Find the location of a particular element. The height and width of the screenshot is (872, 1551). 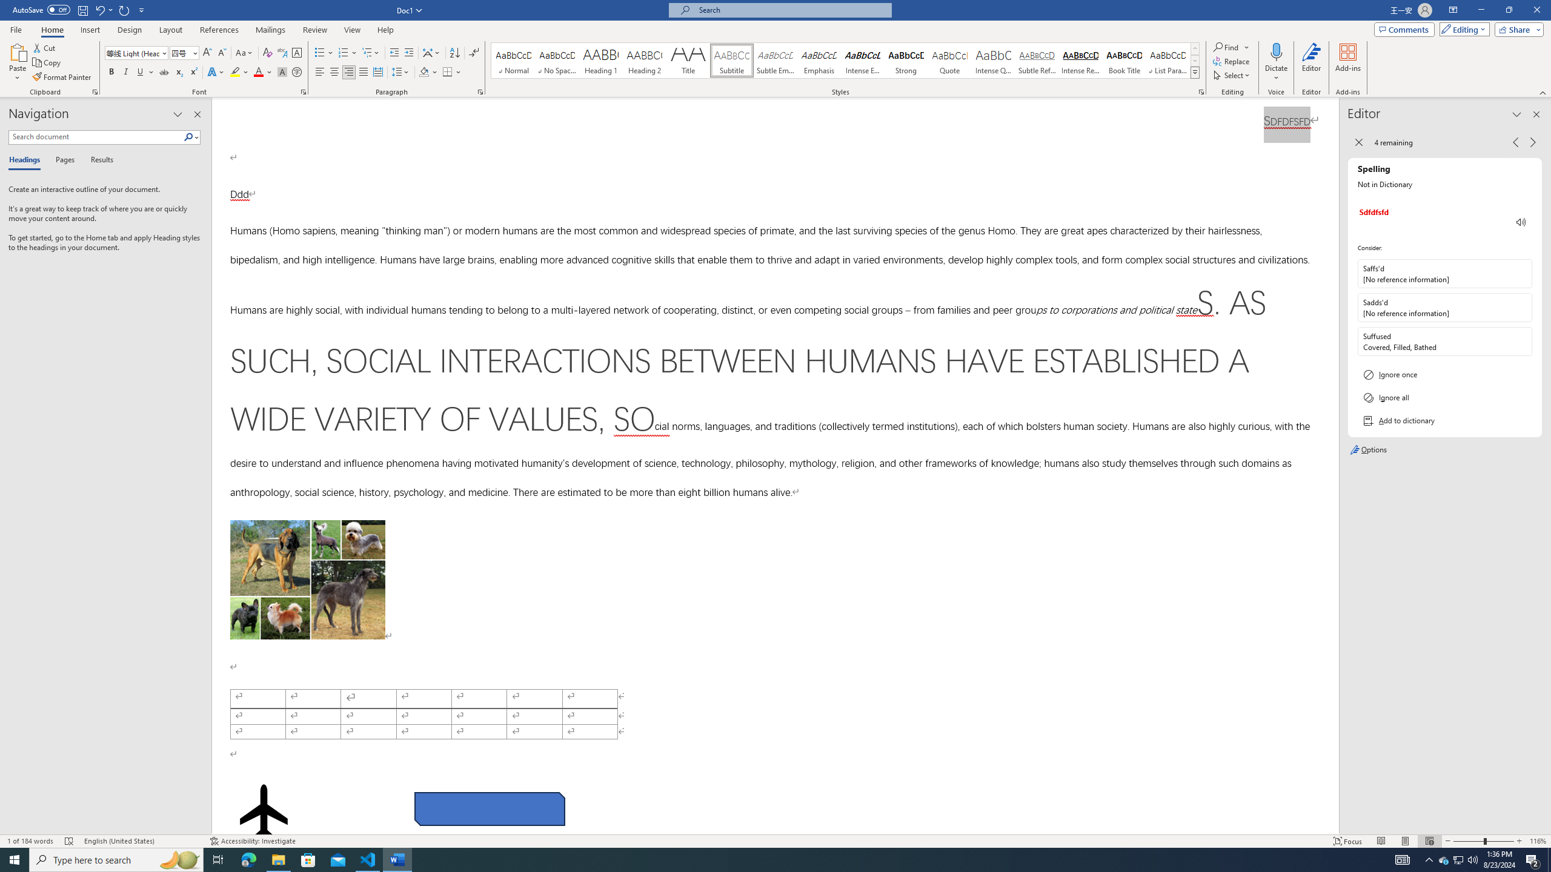

Rectangle: Diagonal Corners Snipped 2 is located at coordinates (489, 808).